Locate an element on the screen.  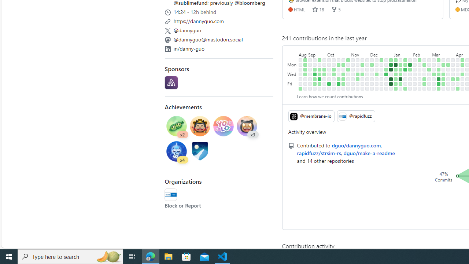
No contributions on September 5th. is located at coordinates (310, 70).